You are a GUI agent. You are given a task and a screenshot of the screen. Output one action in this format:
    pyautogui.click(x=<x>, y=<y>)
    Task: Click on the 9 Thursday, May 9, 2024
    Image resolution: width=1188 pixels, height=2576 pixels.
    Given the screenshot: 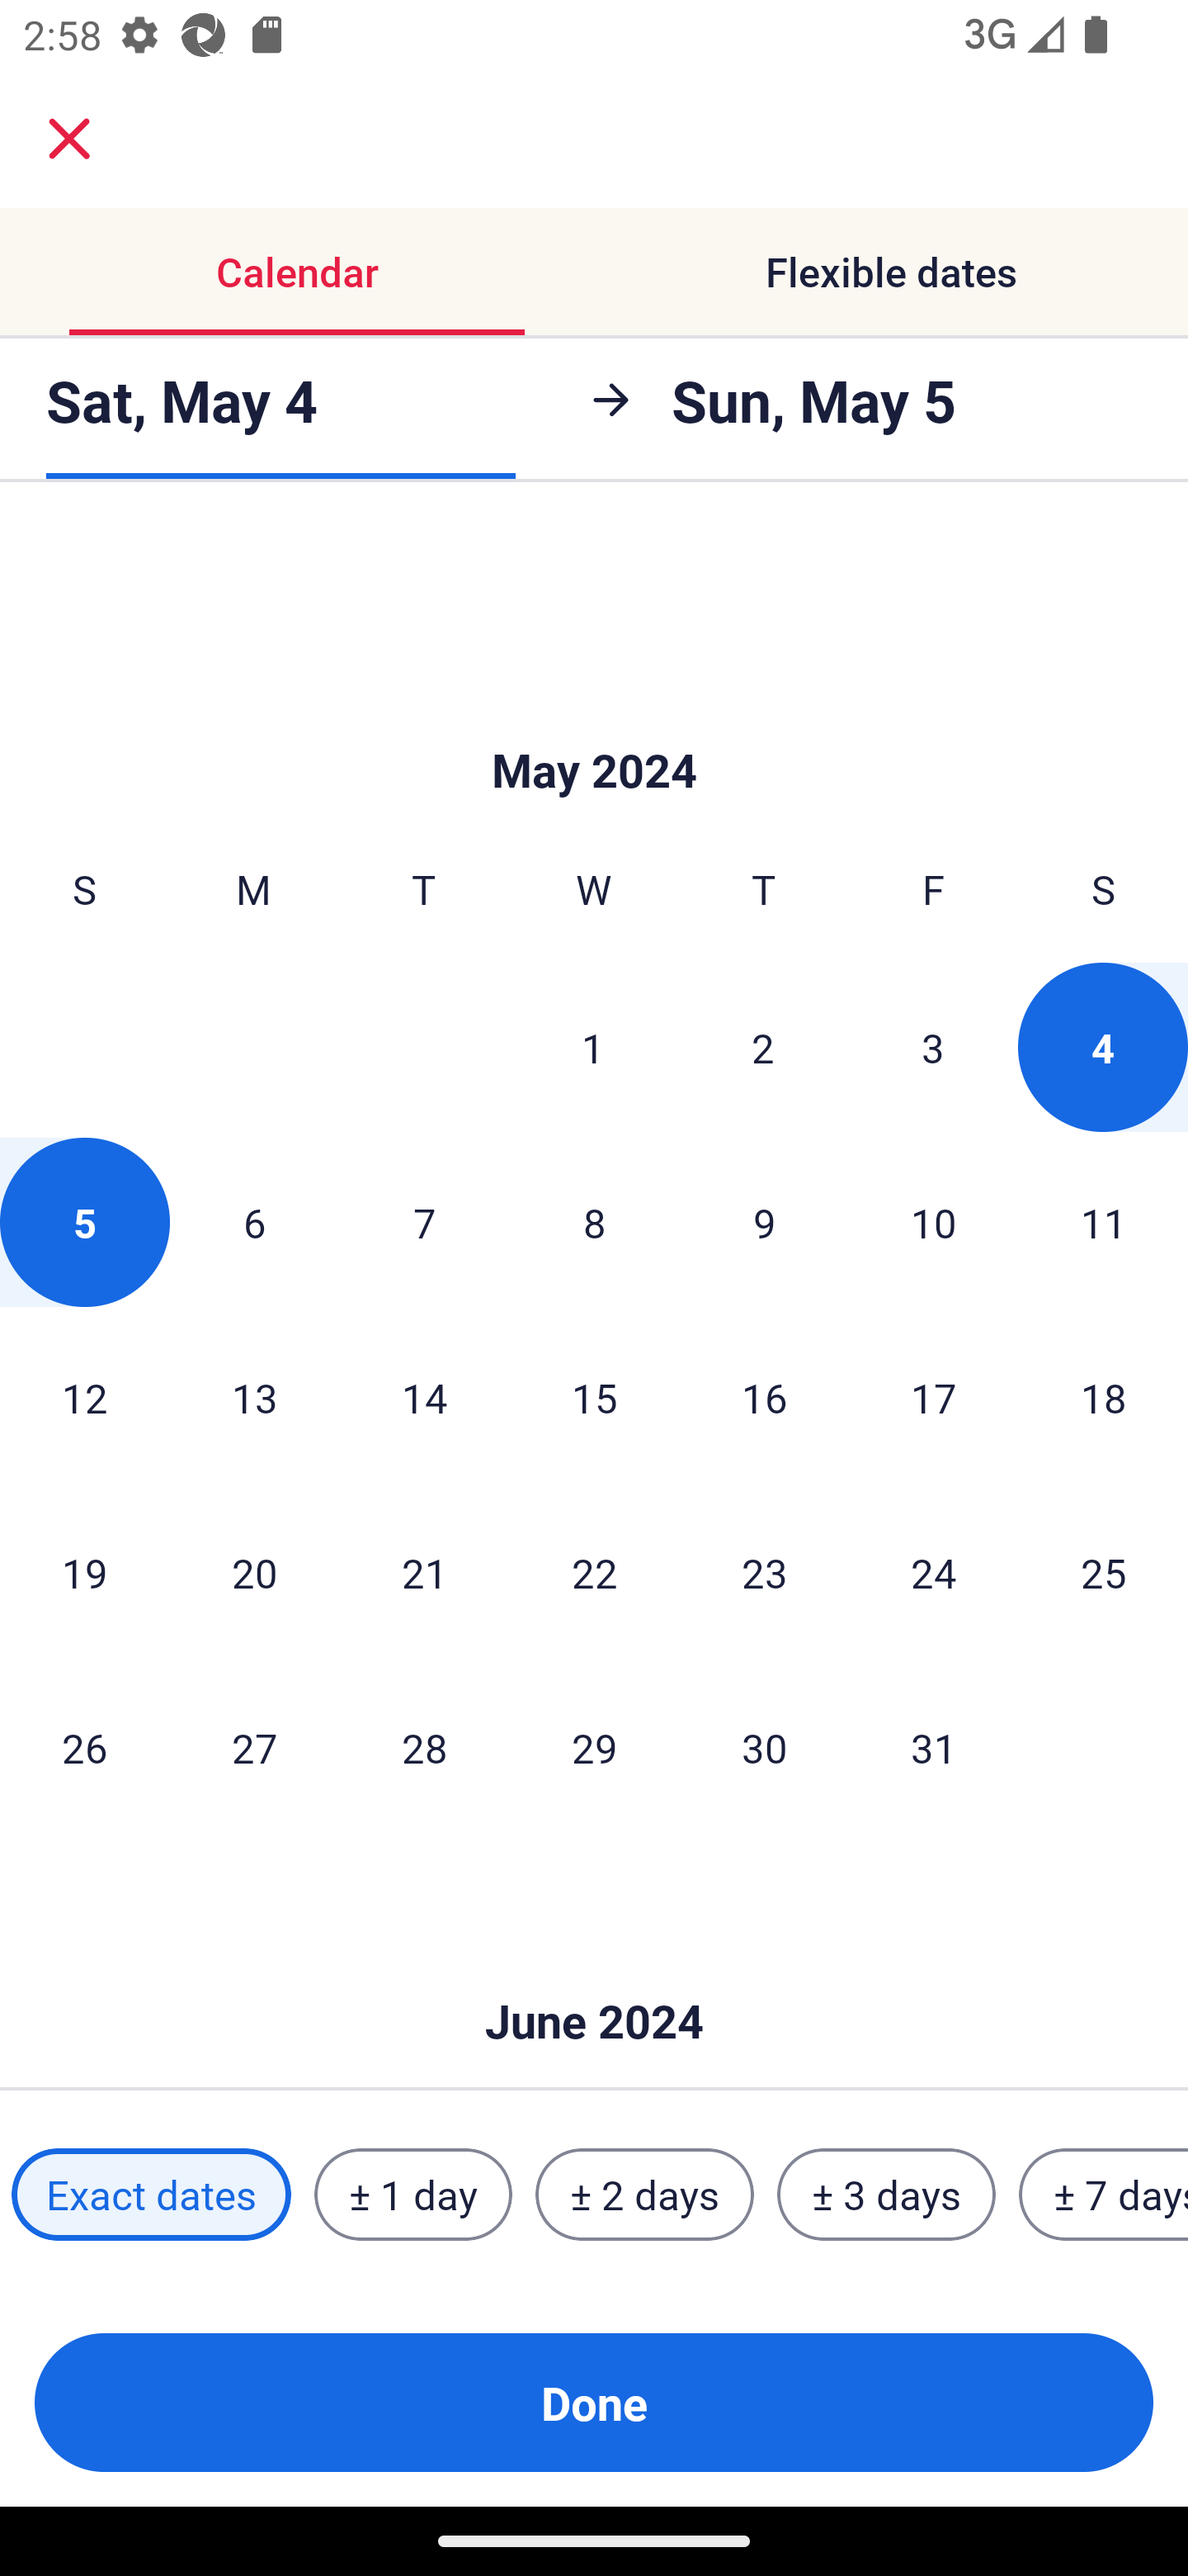 What is the action you would take?
    pyautogui.click(x=764, y=1222)
    